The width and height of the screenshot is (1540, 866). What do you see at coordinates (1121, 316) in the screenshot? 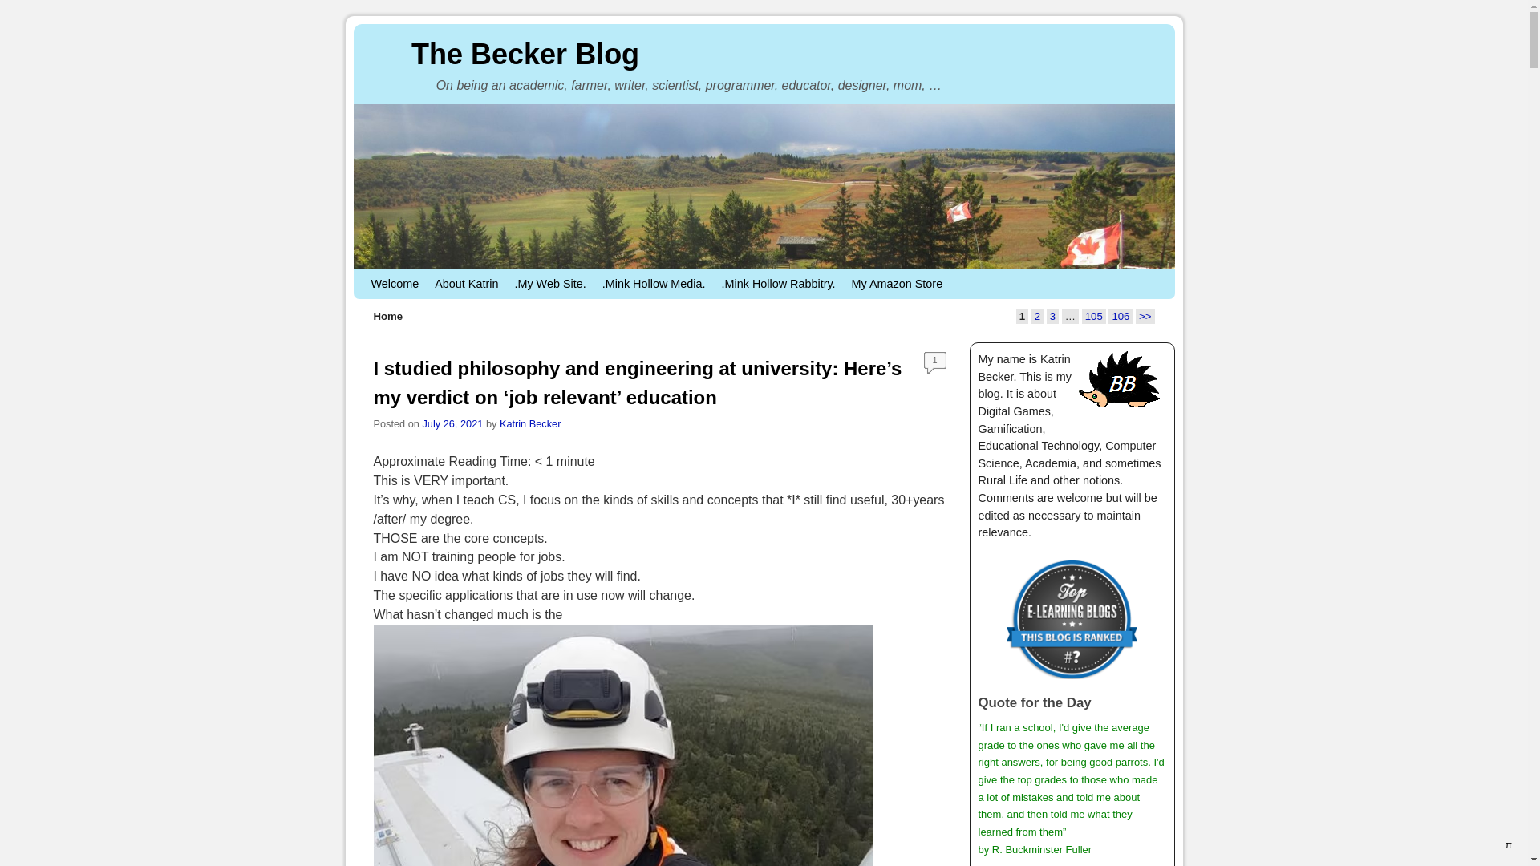
I see `106` at bounding box center [1121, 316].